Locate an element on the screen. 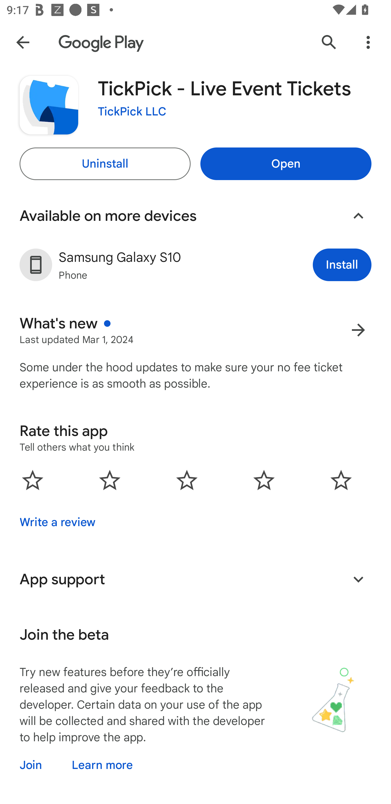 The height and width of the screenshot is (804, 391). Search Google Play is located at coordinates (329, 42).